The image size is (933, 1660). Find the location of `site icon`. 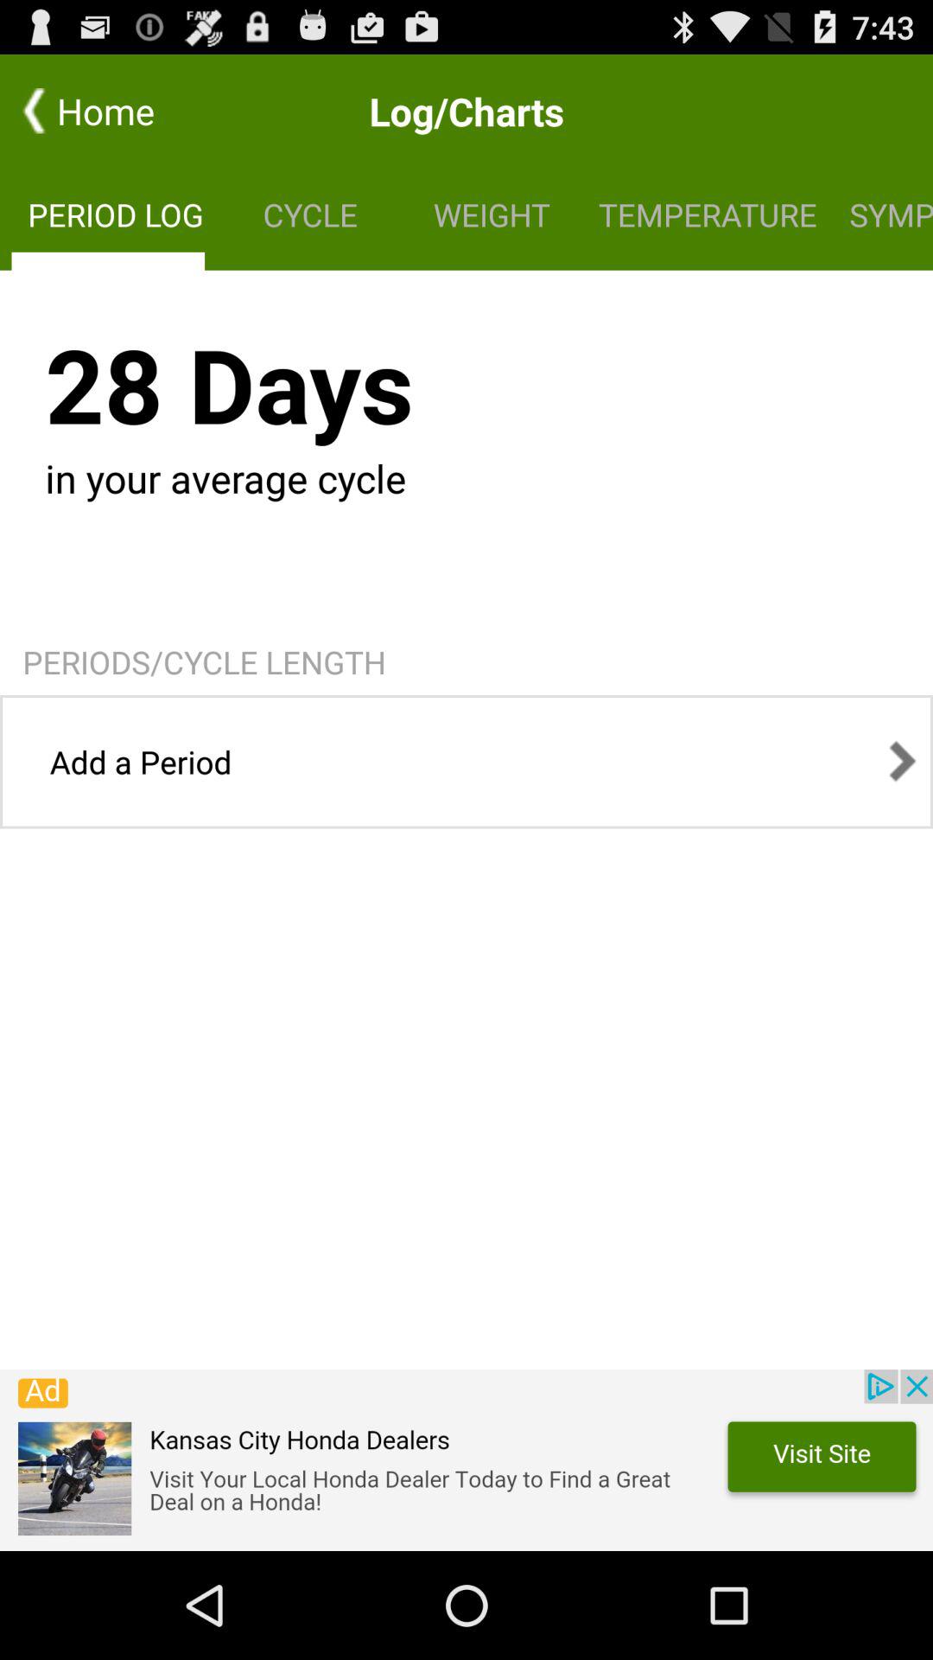

site icon is located at coordinates (466, 1460).